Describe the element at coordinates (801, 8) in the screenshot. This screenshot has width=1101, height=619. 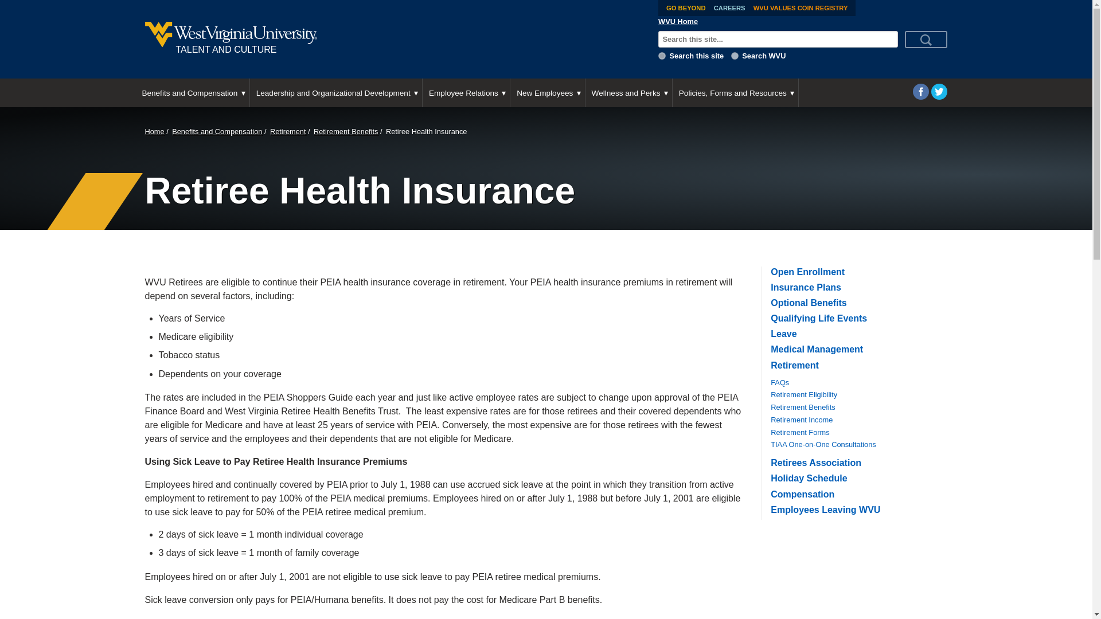
I see `WVU VALUES COIN REGISTRY` at that location.